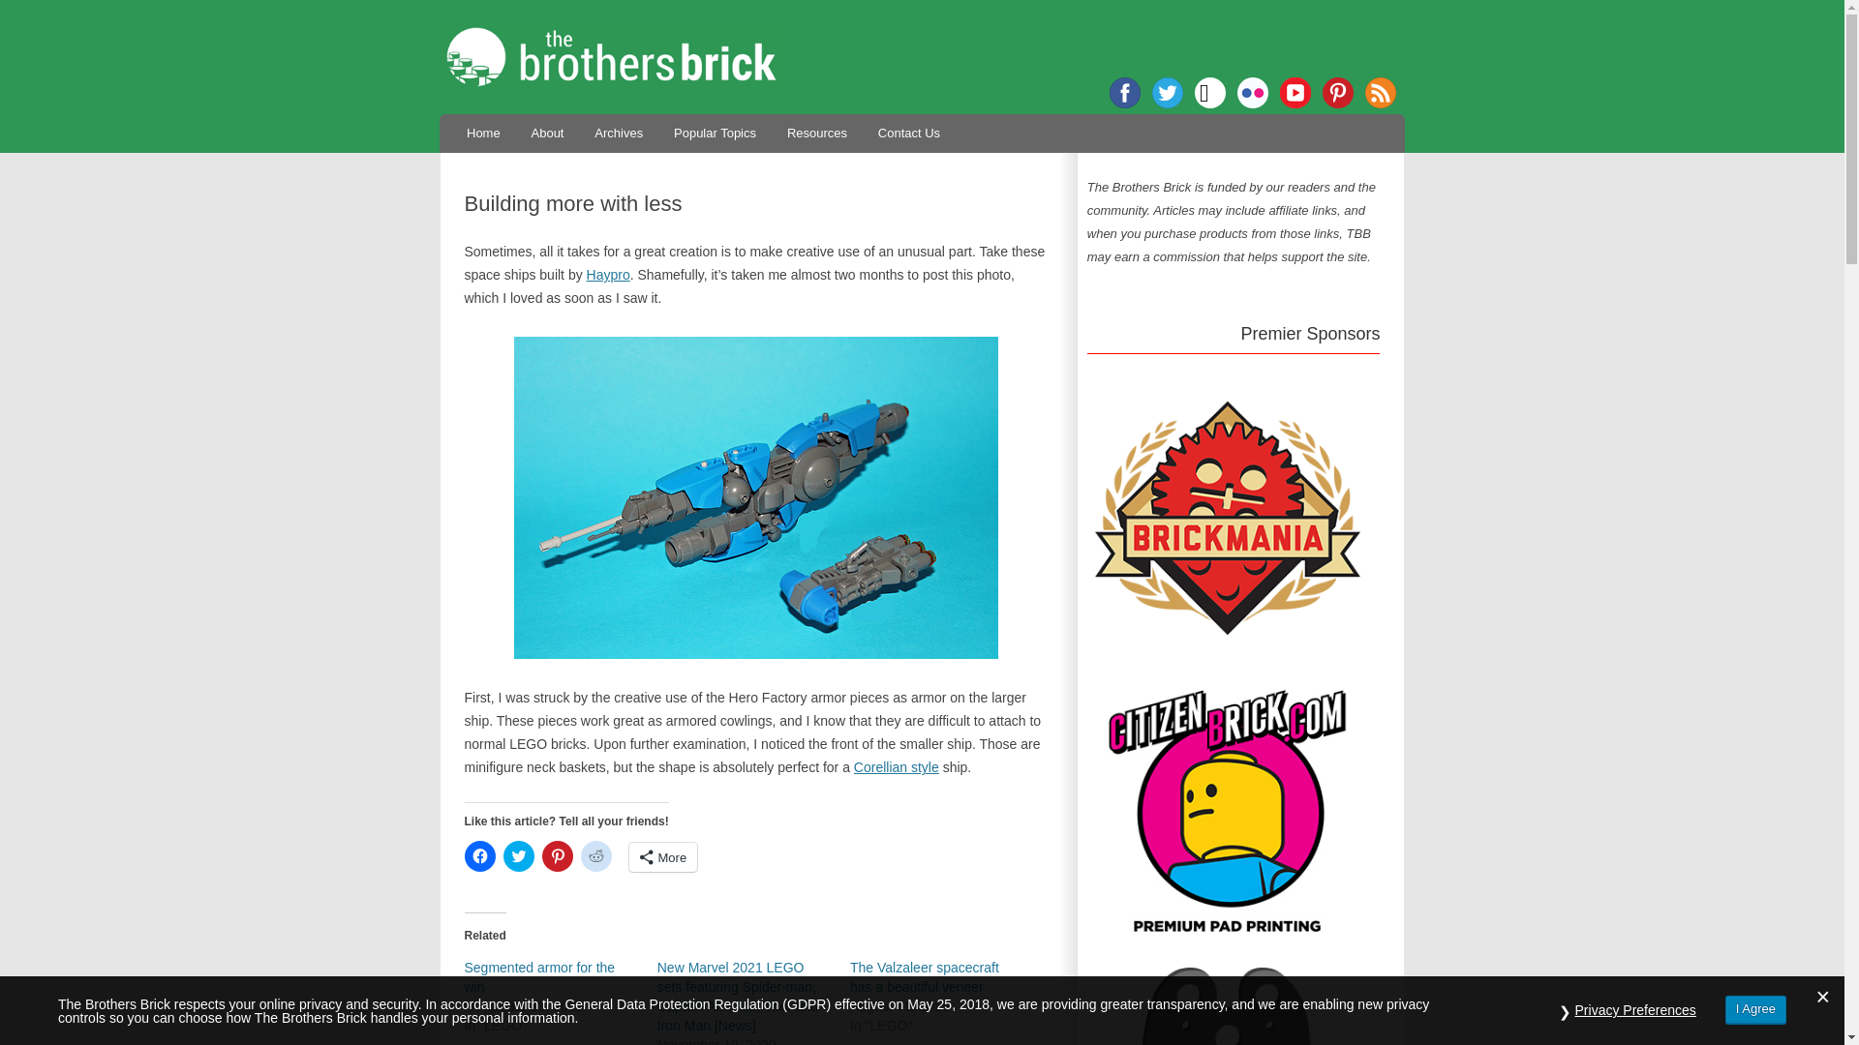  What do you see at coordinates (966, 120) in the screenshot?
I see `Skip to content` at bounding box center [966, 120].